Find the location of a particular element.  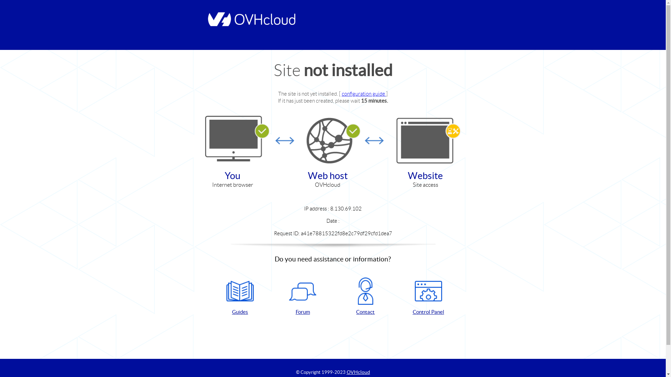

Forum is located at coordinates (303, 297).